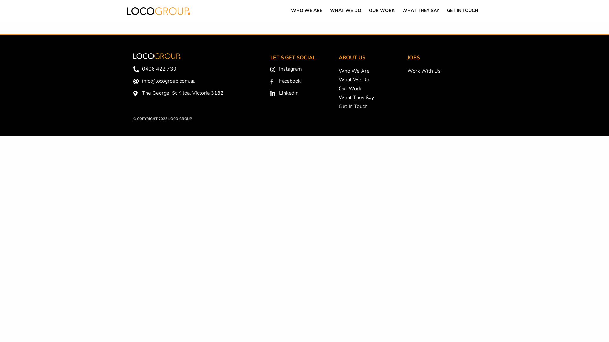  Describe the element at coordinates (462, 11) in the screenshot. I see `GET IN TOUCH` at that location.